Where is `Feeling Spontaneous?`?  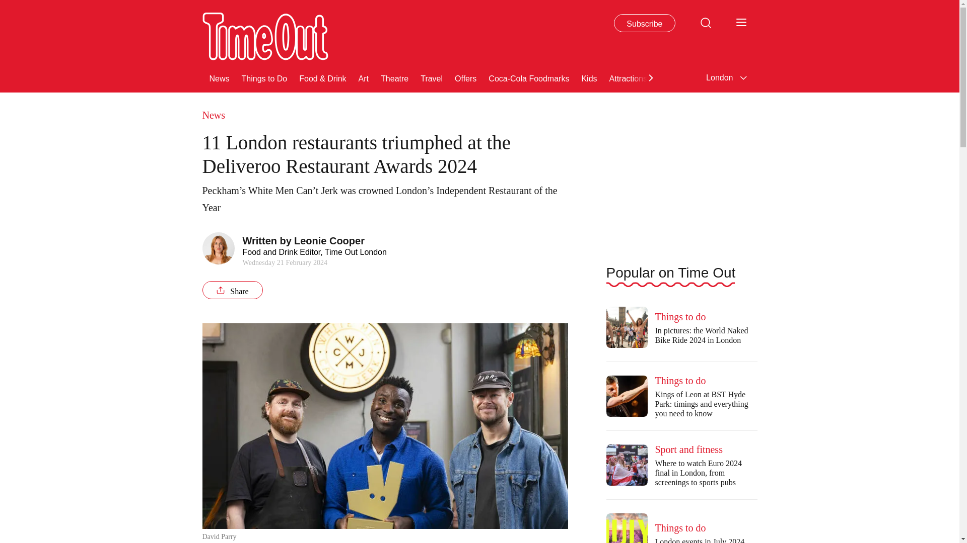
Feeling Spontaneous? is located at coordinates (883, 77).